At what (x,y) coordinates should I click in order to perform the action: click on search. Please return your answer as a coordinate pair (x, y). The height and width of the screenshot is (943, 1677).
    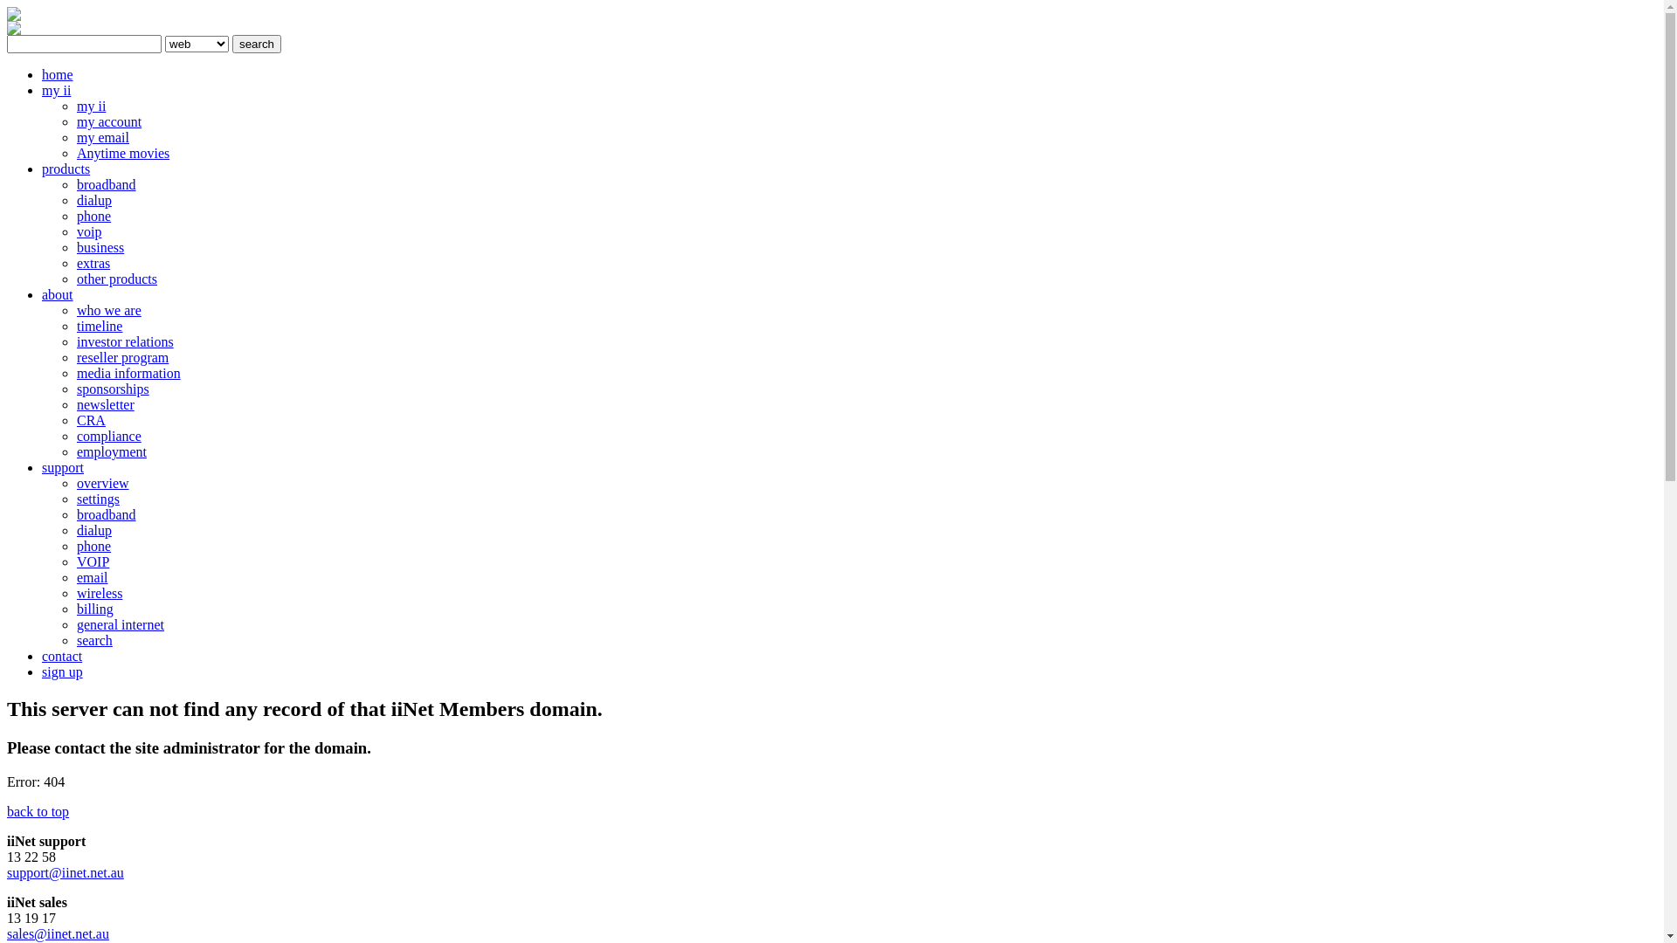
    Looking at the image, I should click on (257, 44).